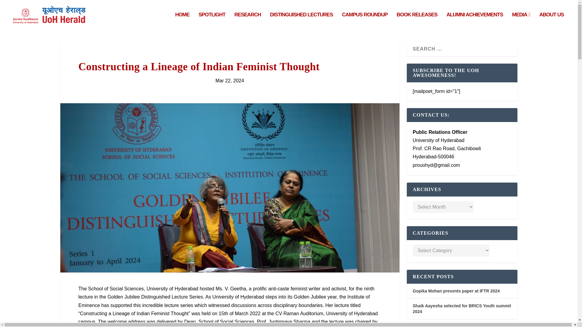 The width and height of the screenshot is (582, 327). What do you see at coordinates (182, 21) in the screenshot?
I see `HOME` at bounding box center [182, 21].